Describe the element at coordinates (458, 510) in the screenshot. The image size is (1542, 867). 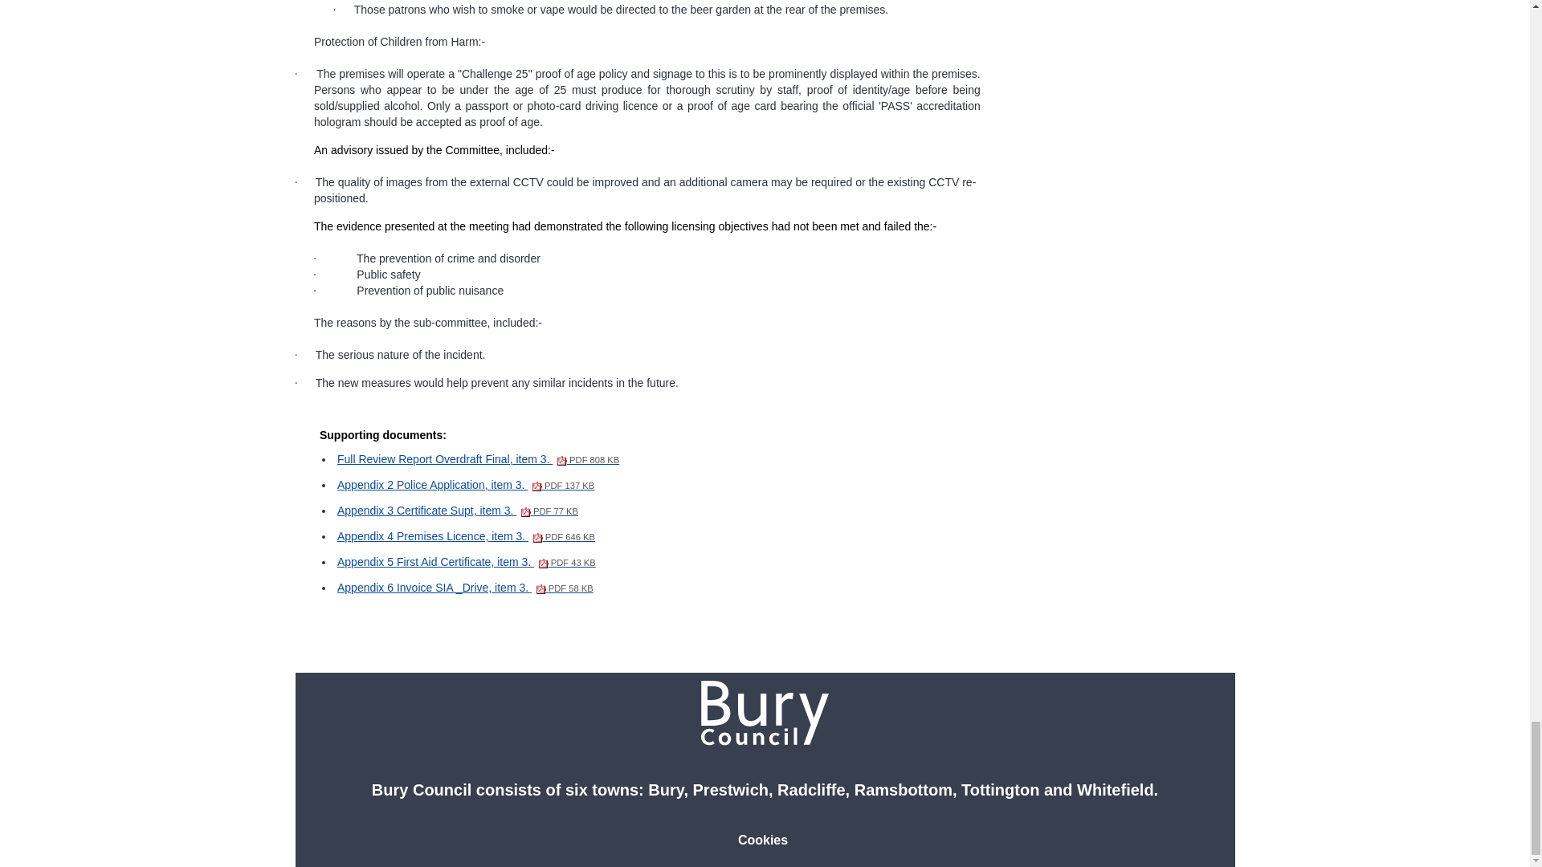
I see `Link to document 'Appendix 3 Certificate Supt' pdf file` at that location.